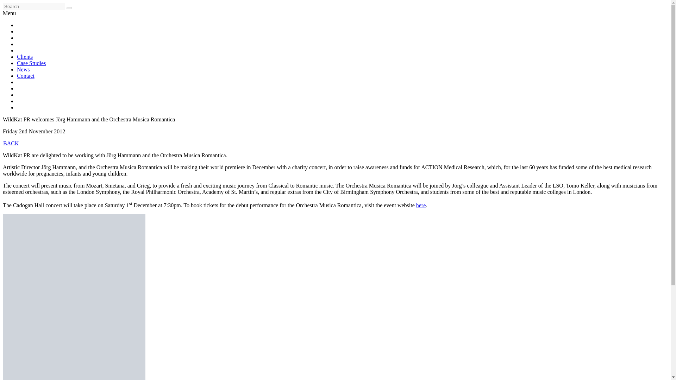 The width and height of the screenshot is (676, 380). What do you see at coordinates (11, 143) in the screenshot?
I see `BACK` at bounding box center [11, 143].